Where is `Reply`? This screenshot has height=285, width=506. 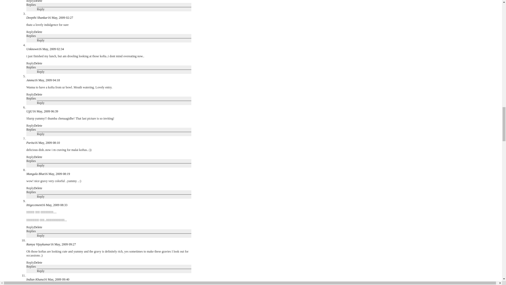
Reply is located at coordinates (41, 40).